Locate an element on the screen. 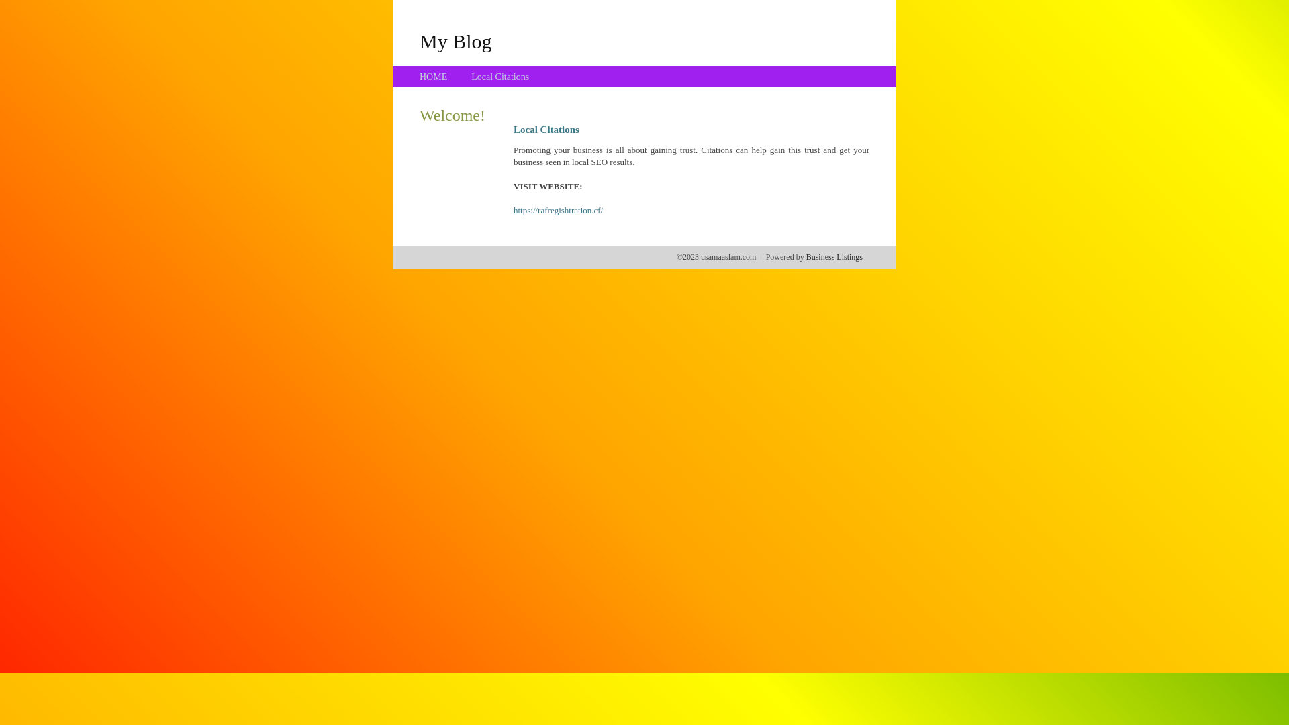  Business Listings is located at coordinates (834, 257).